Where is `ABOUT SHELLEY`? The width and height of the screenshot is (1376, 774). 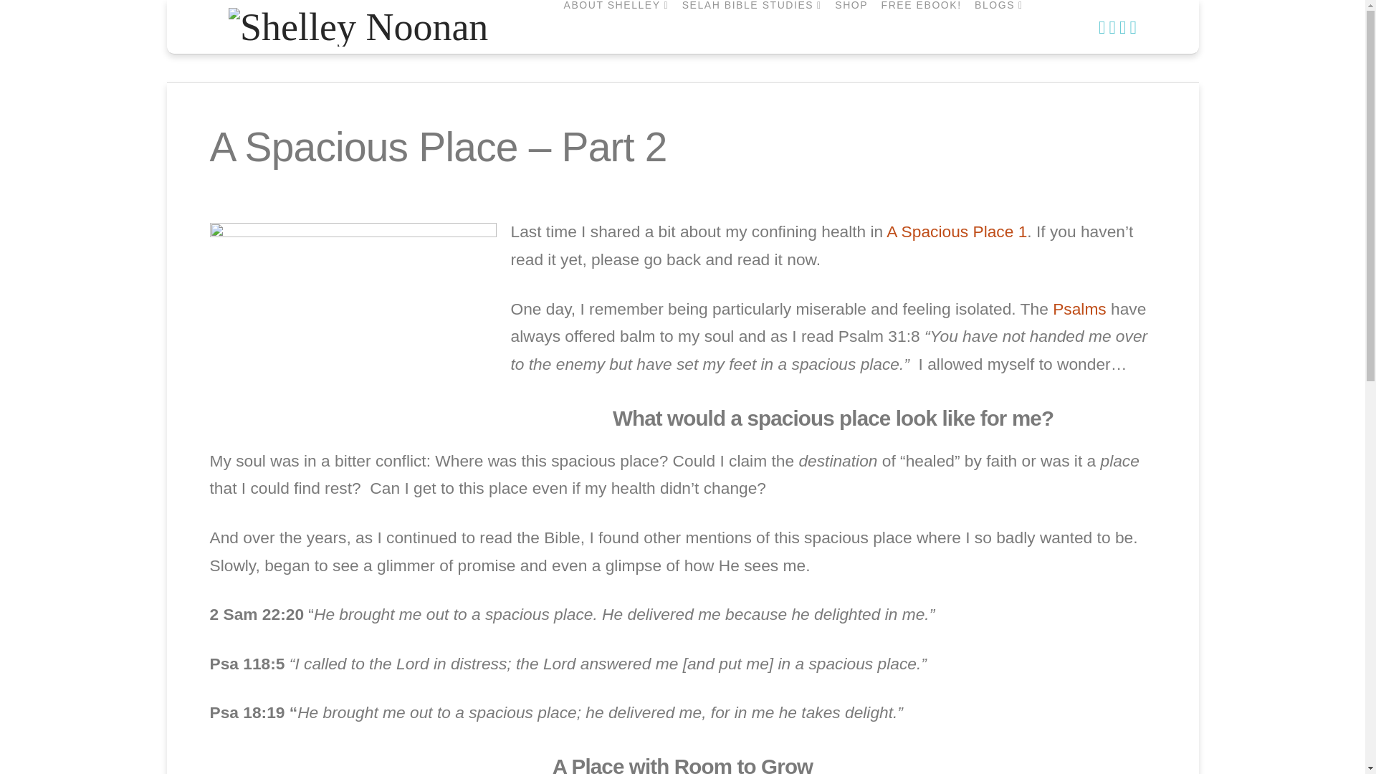 ABOUT SHELLEY is located at coordinates (615, 27).